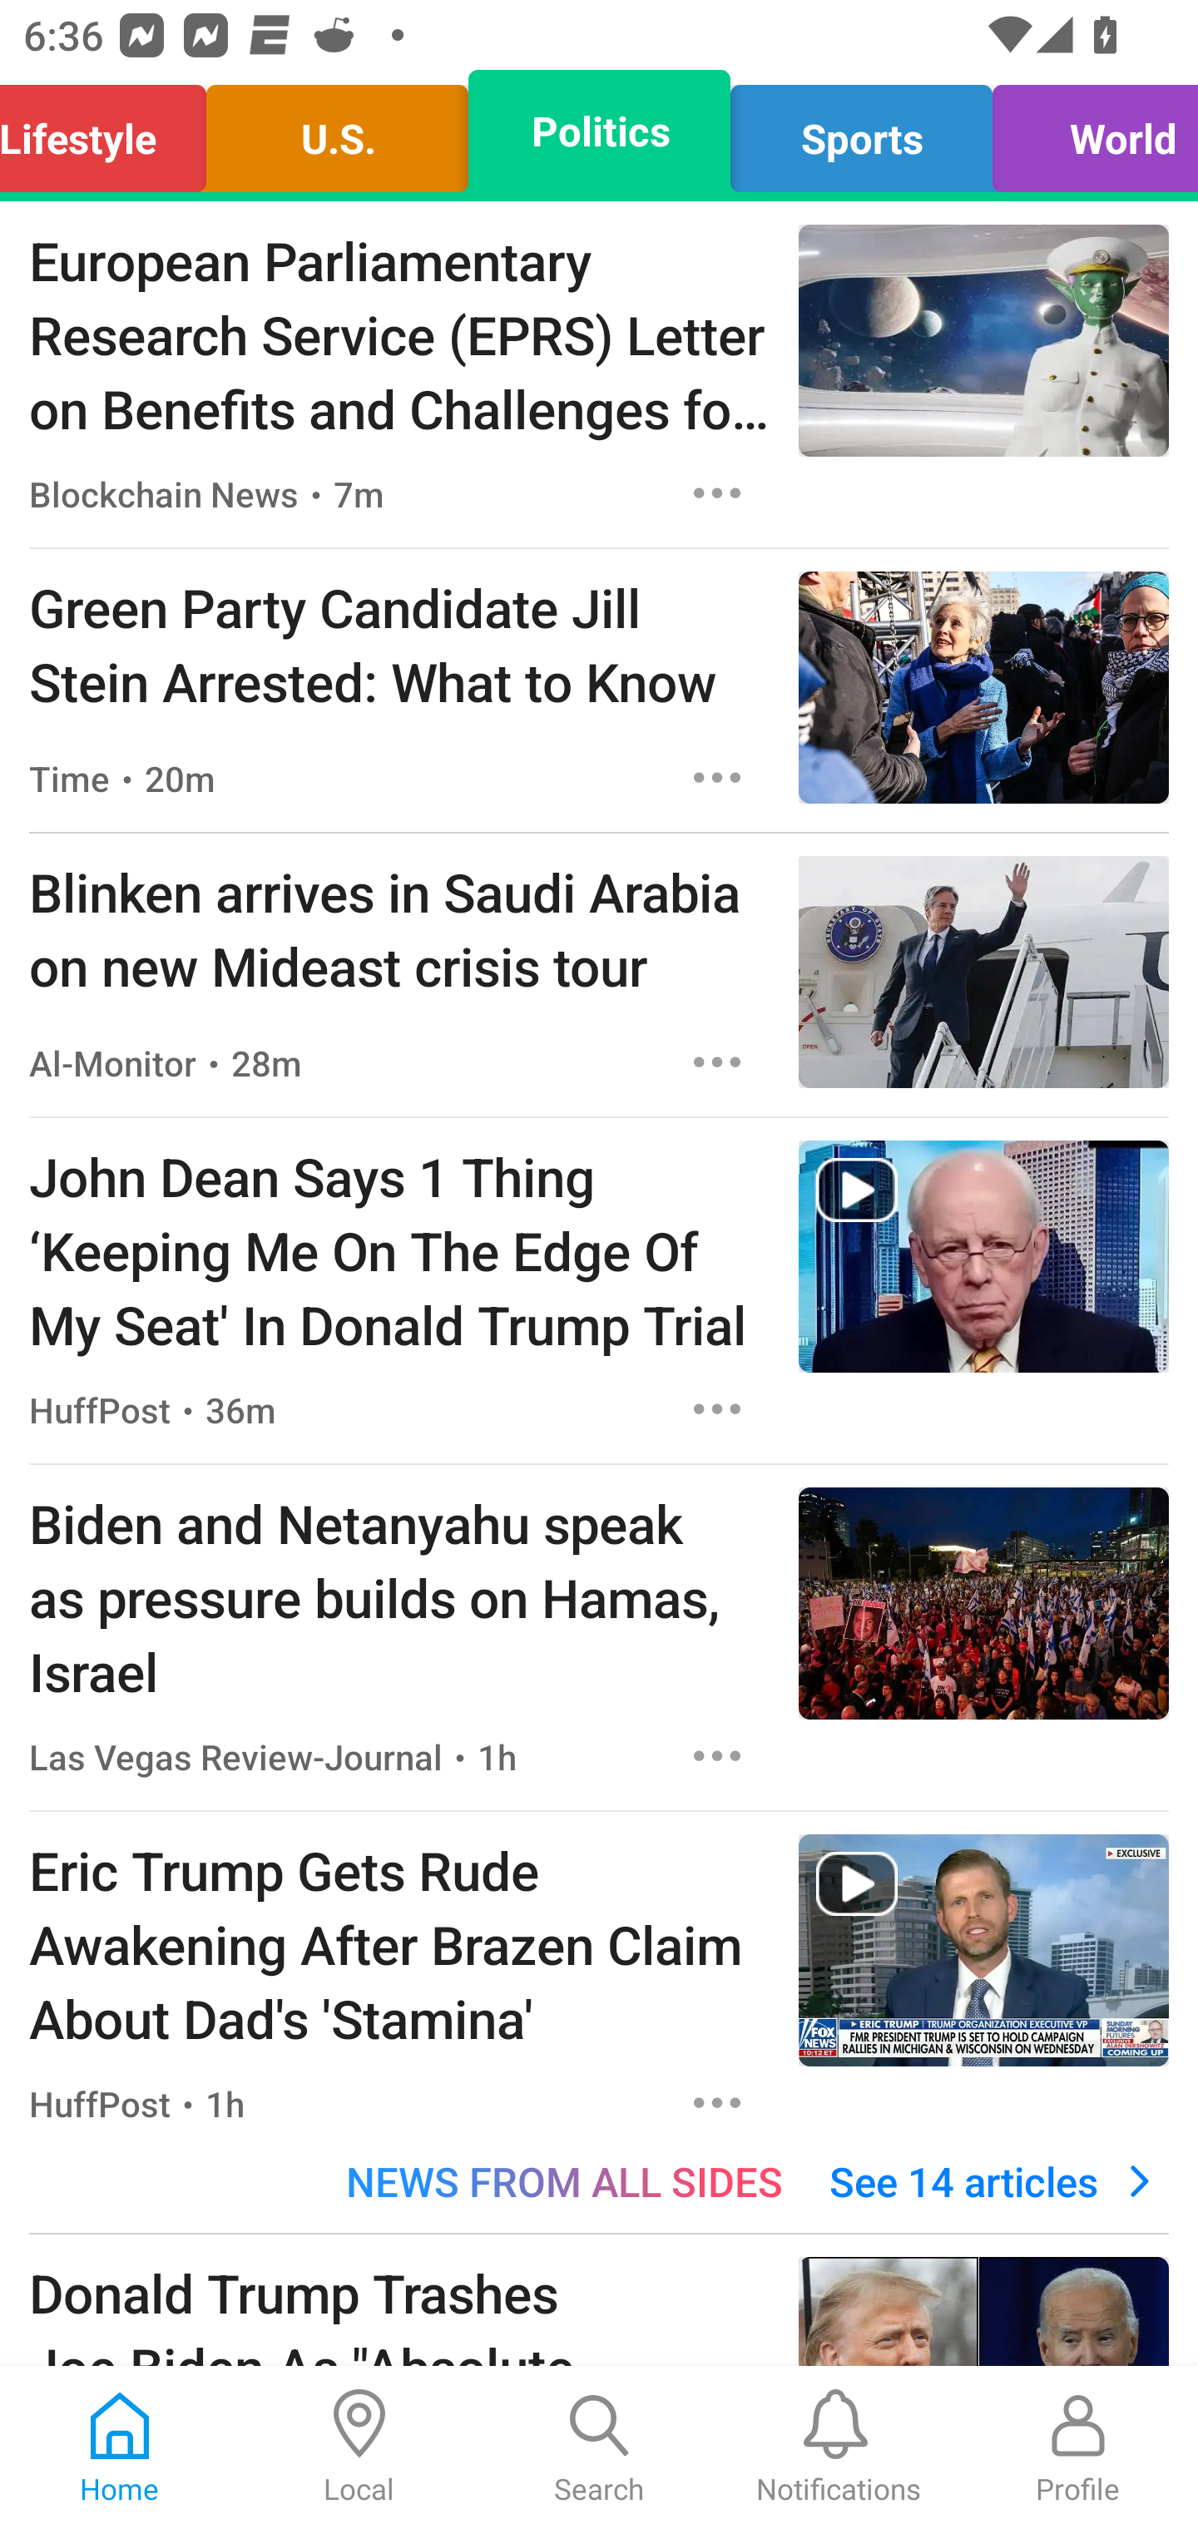 Image resolution: width=1198 pixels, height=2529 pixels. Describe the element at coordinates (717, 1408) in the screenshot. I see `Options` at that location.